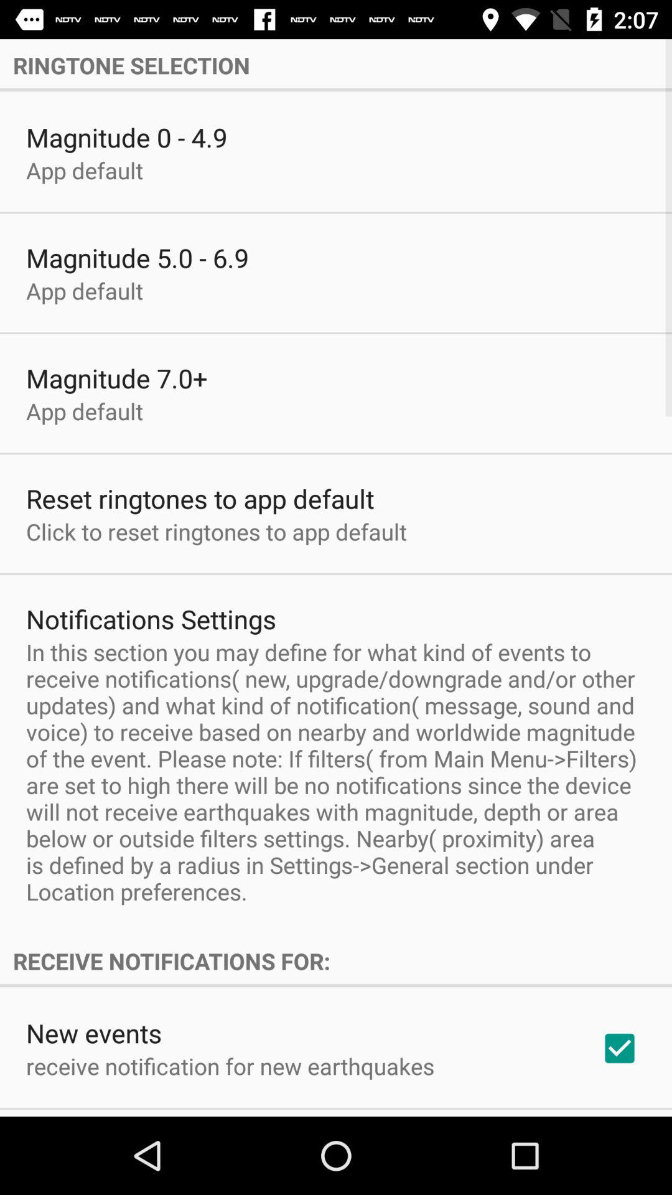  What do you see at coordinates (151, 619) in the screenshot?
I see `click notifications settings icon` at bounding box center [151, 619].